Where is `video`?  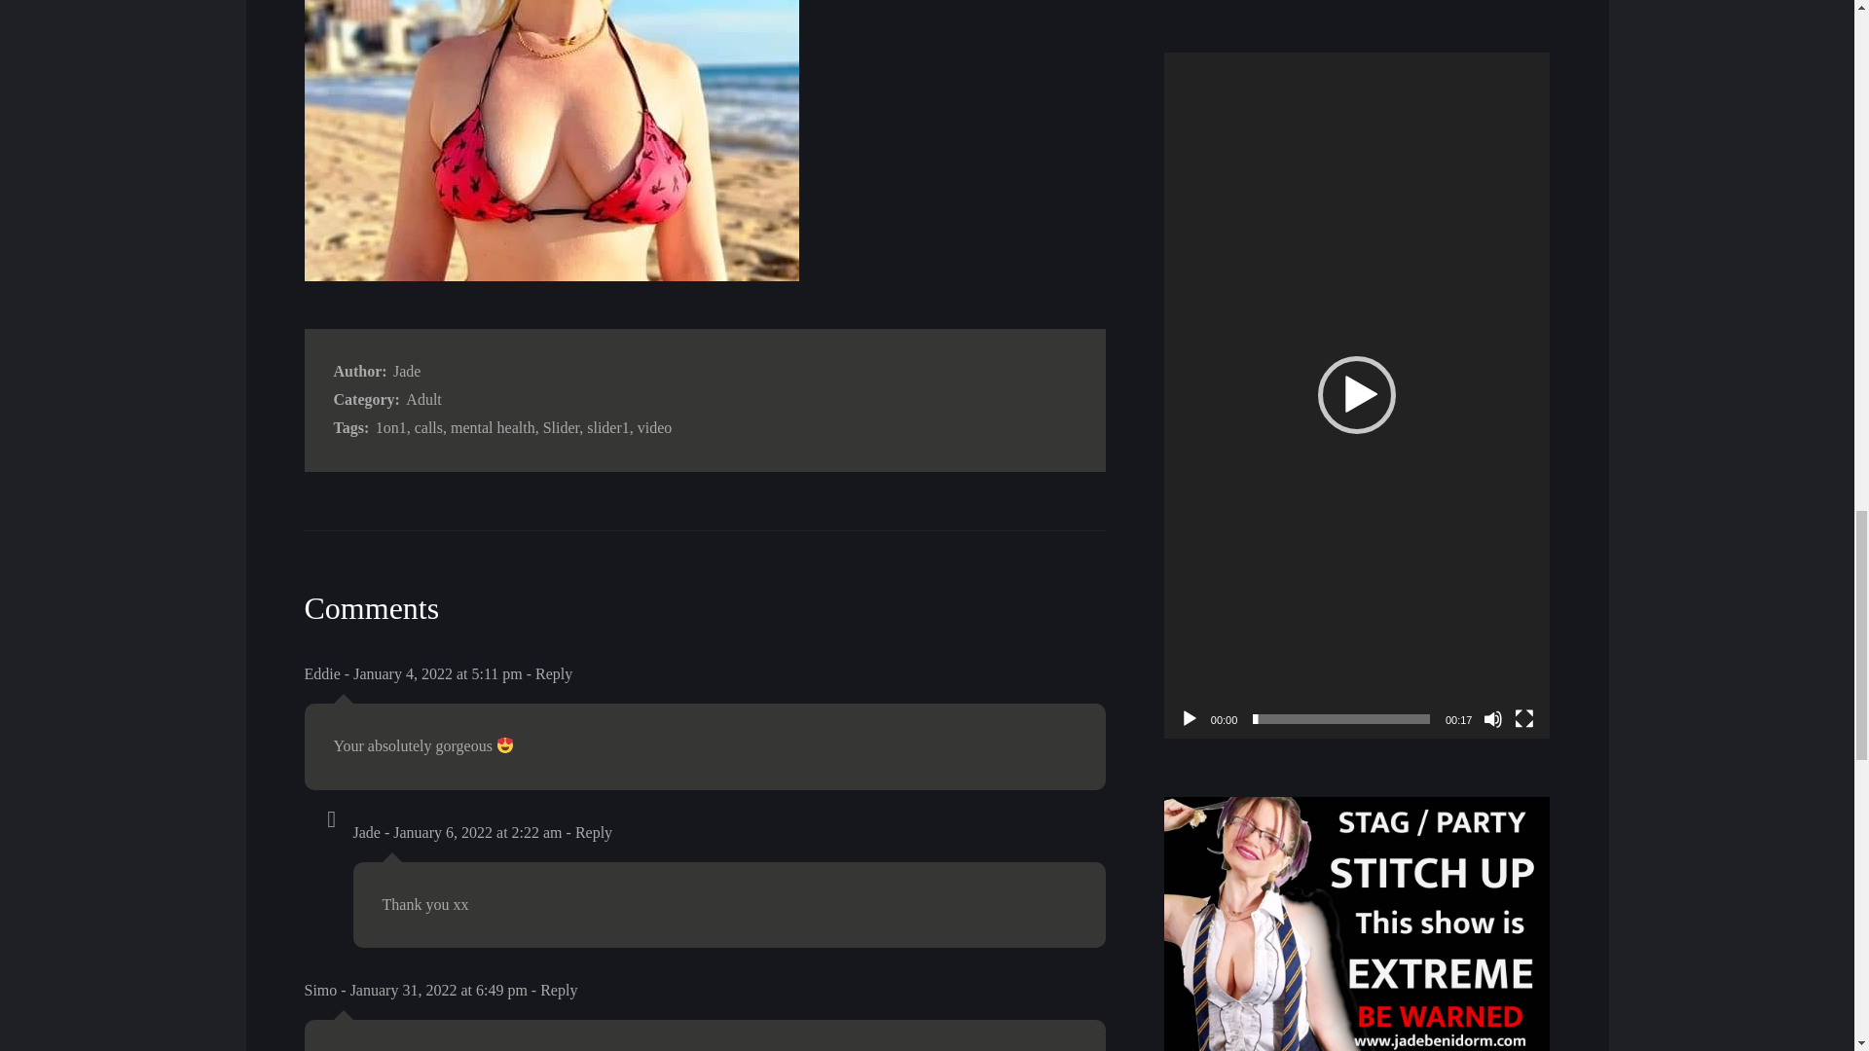
video is located at coordinates (654, 427).